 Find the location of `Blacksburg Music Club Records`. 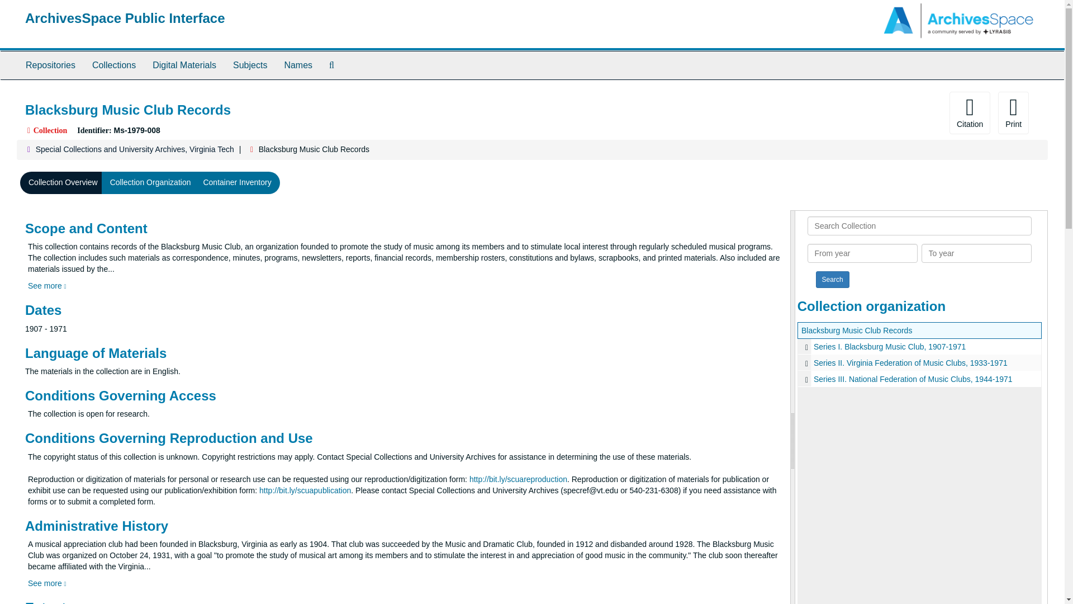

Blacksburg Music Club Records is located at coordinates (857, 331).